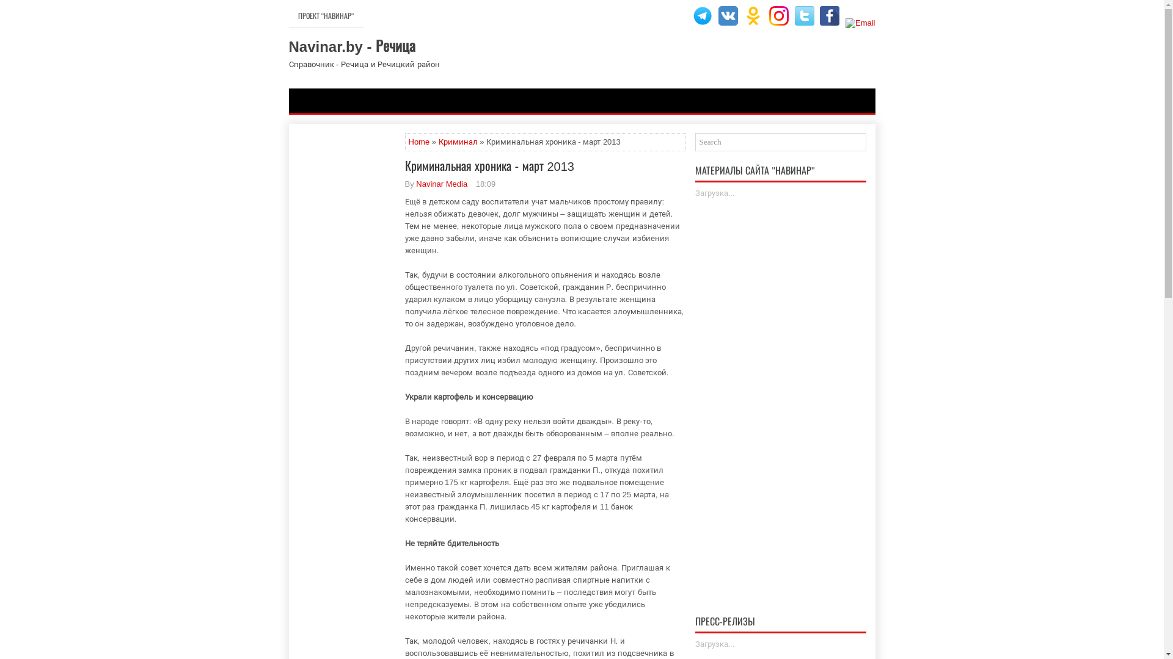 The height and width of the screenshot is (659, 1173). I want to click on VKontakte, so click(728, 16).